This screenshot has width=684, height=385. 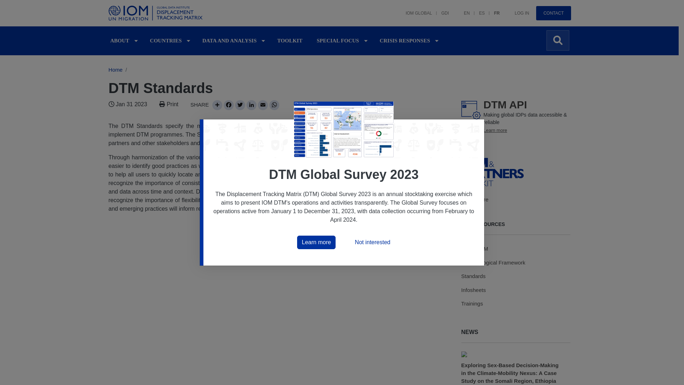 What do you see at coordinates (492, 9) in the screenshot?
I see `FR` at bounding box center [492, 9].